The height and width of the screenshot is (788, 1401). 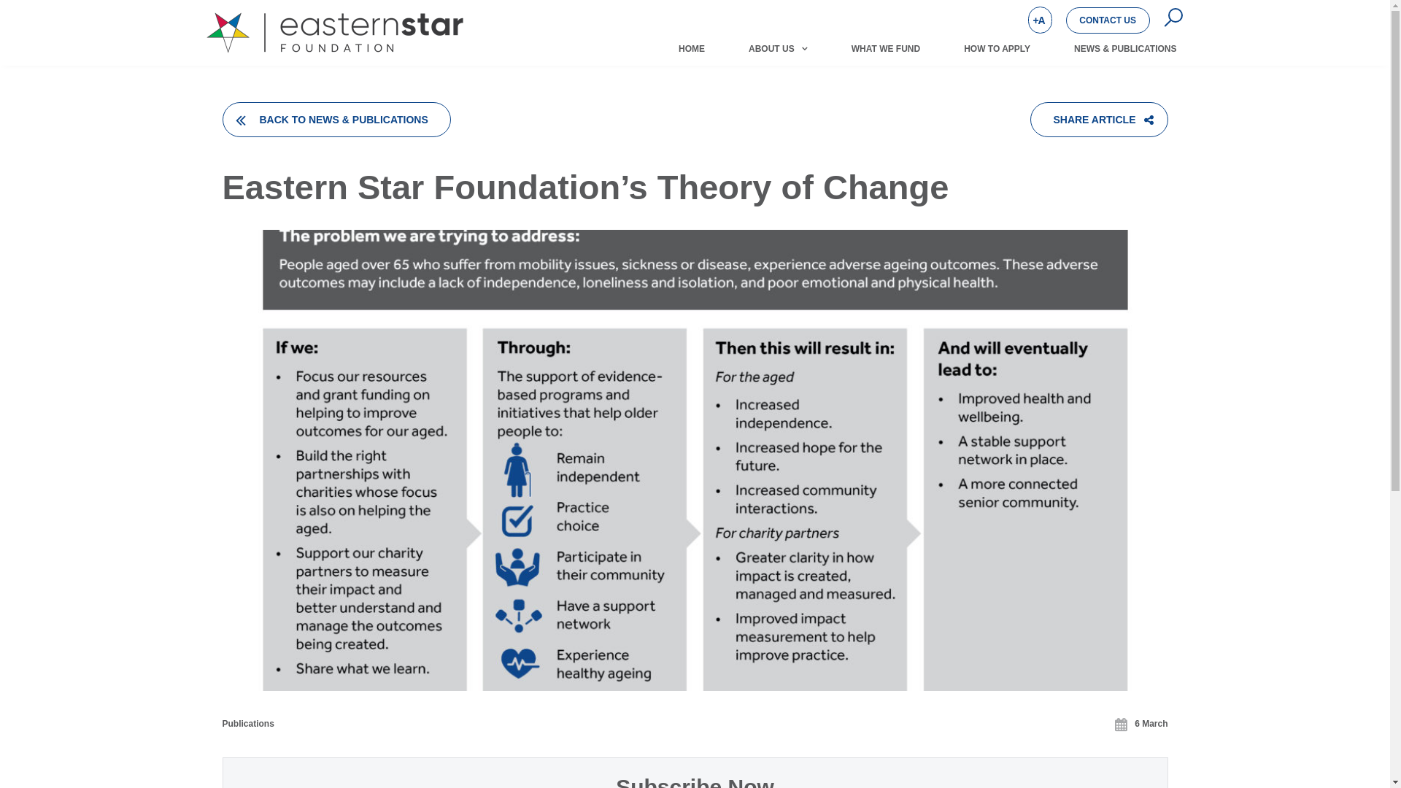 What do you see at coordinates (1099, 120) in the screenshot?
I see `SHARE ARTICLE` at bounding box center [1099, 120].